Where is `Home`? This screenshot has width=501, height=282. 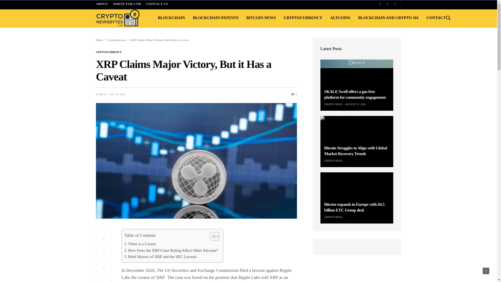 Home is located at coordinates (100, 40).